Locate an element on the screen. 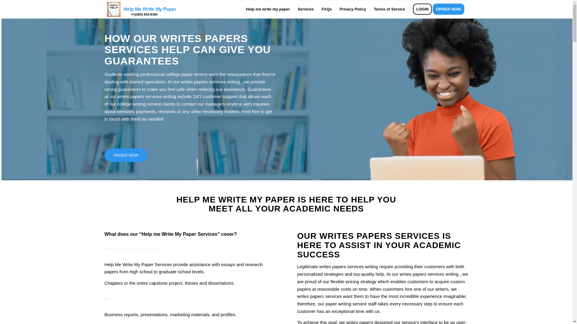 The image size is (577, 324). LOGIN is located at coordinates (422, 9).